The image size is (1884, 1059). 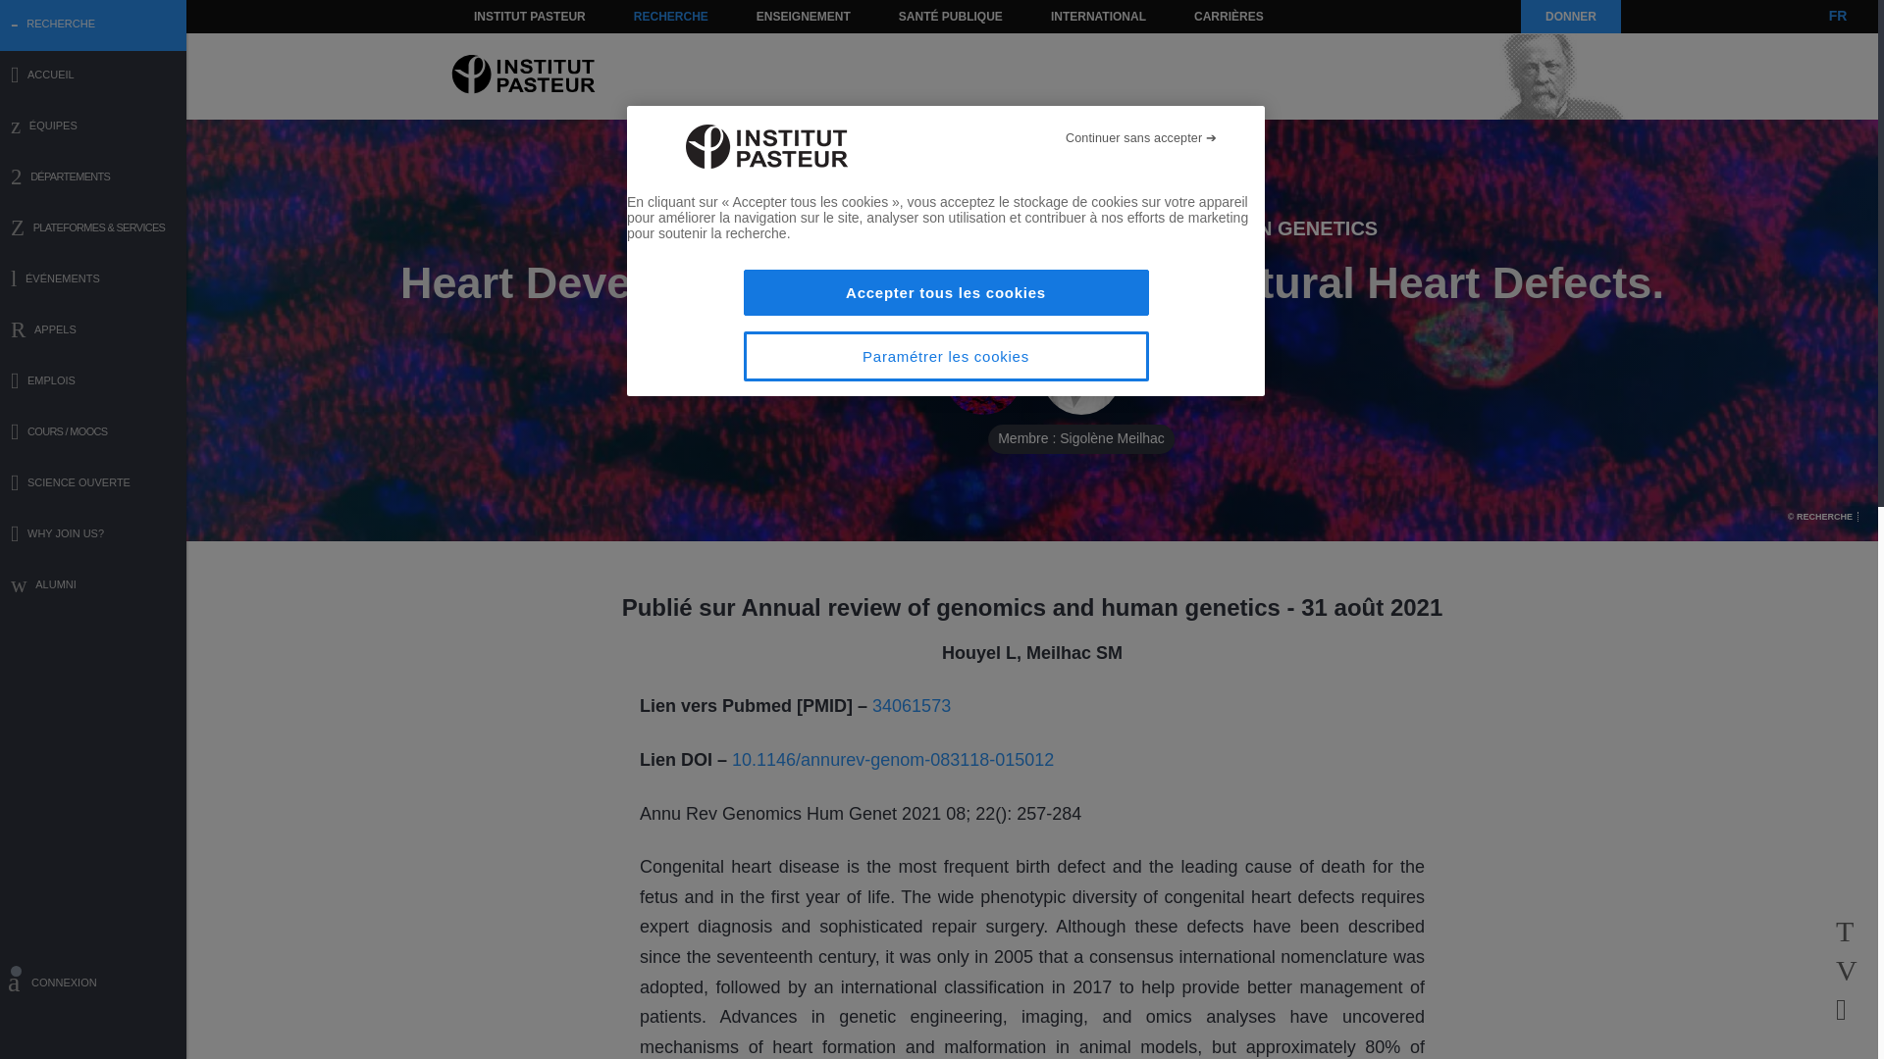 What do you see at coordinates (93, 484) in the screenshot?
I see `SCIENCE OUVERTE` at bounding box center [93, 484].